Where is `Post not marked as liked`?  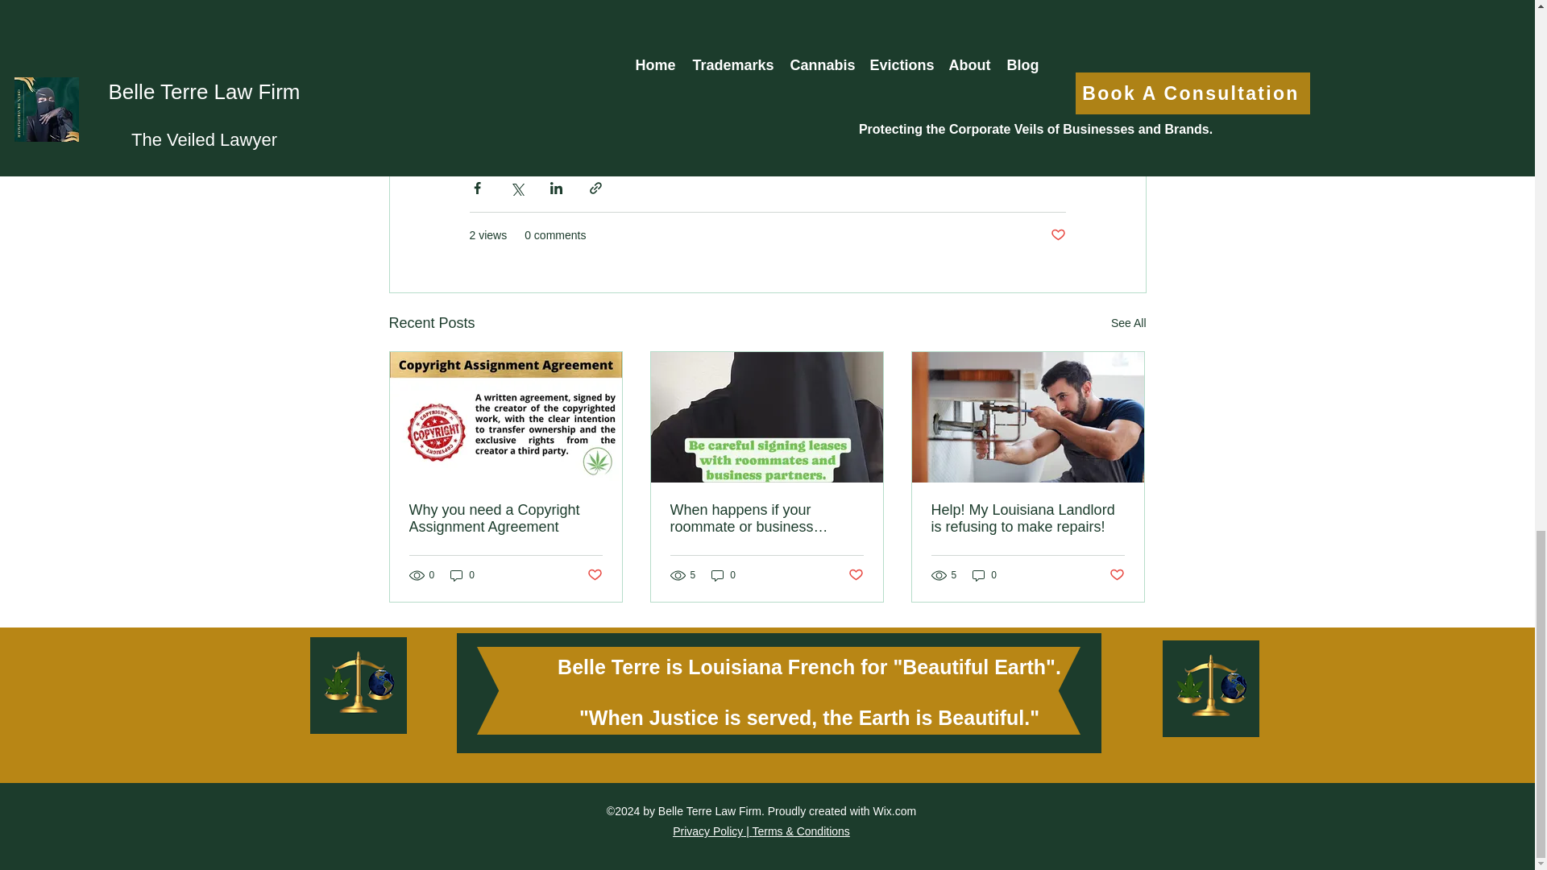 Post not marked as liked is located at coordinates (856, 575).